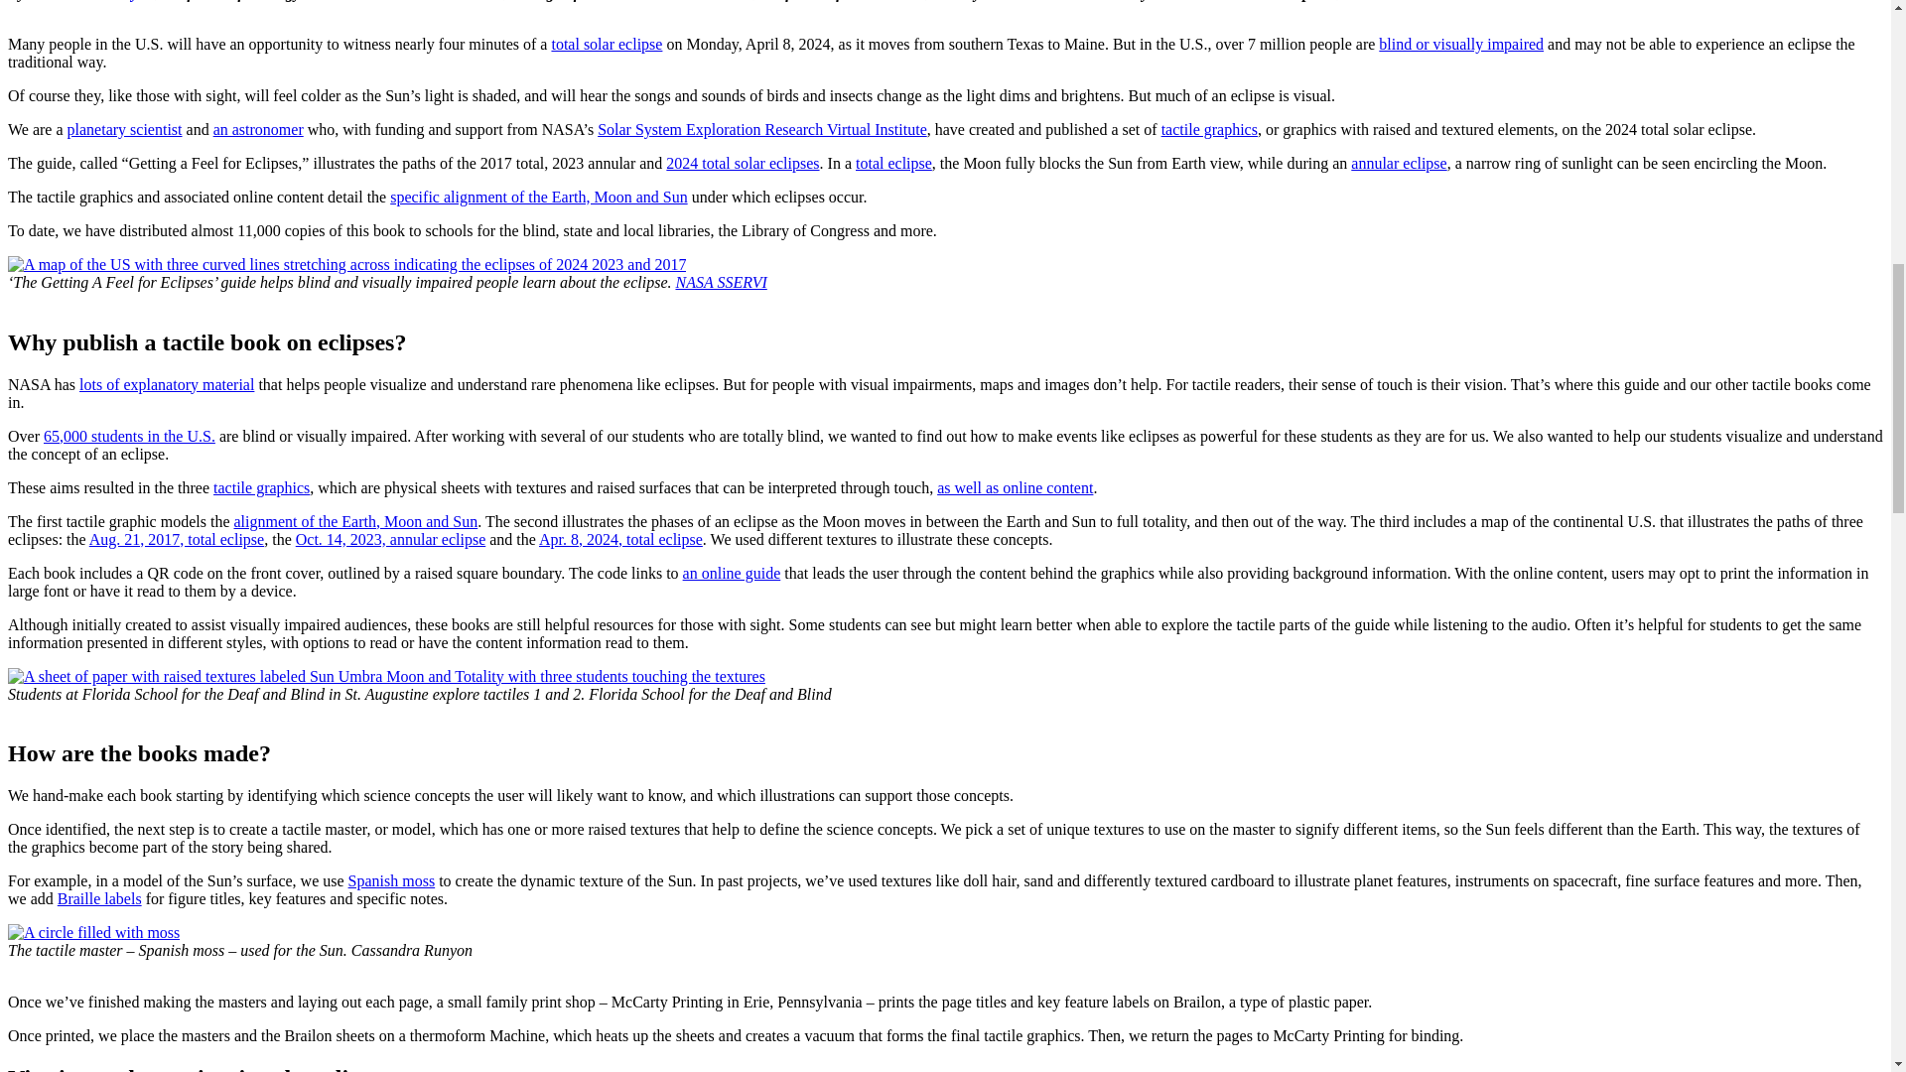 Image resolution: width=1906 pixels, height=1072 pixels. Describe the element at coordinates (606, 44) in the screenshot. I see `total solar eclipse` at that location.